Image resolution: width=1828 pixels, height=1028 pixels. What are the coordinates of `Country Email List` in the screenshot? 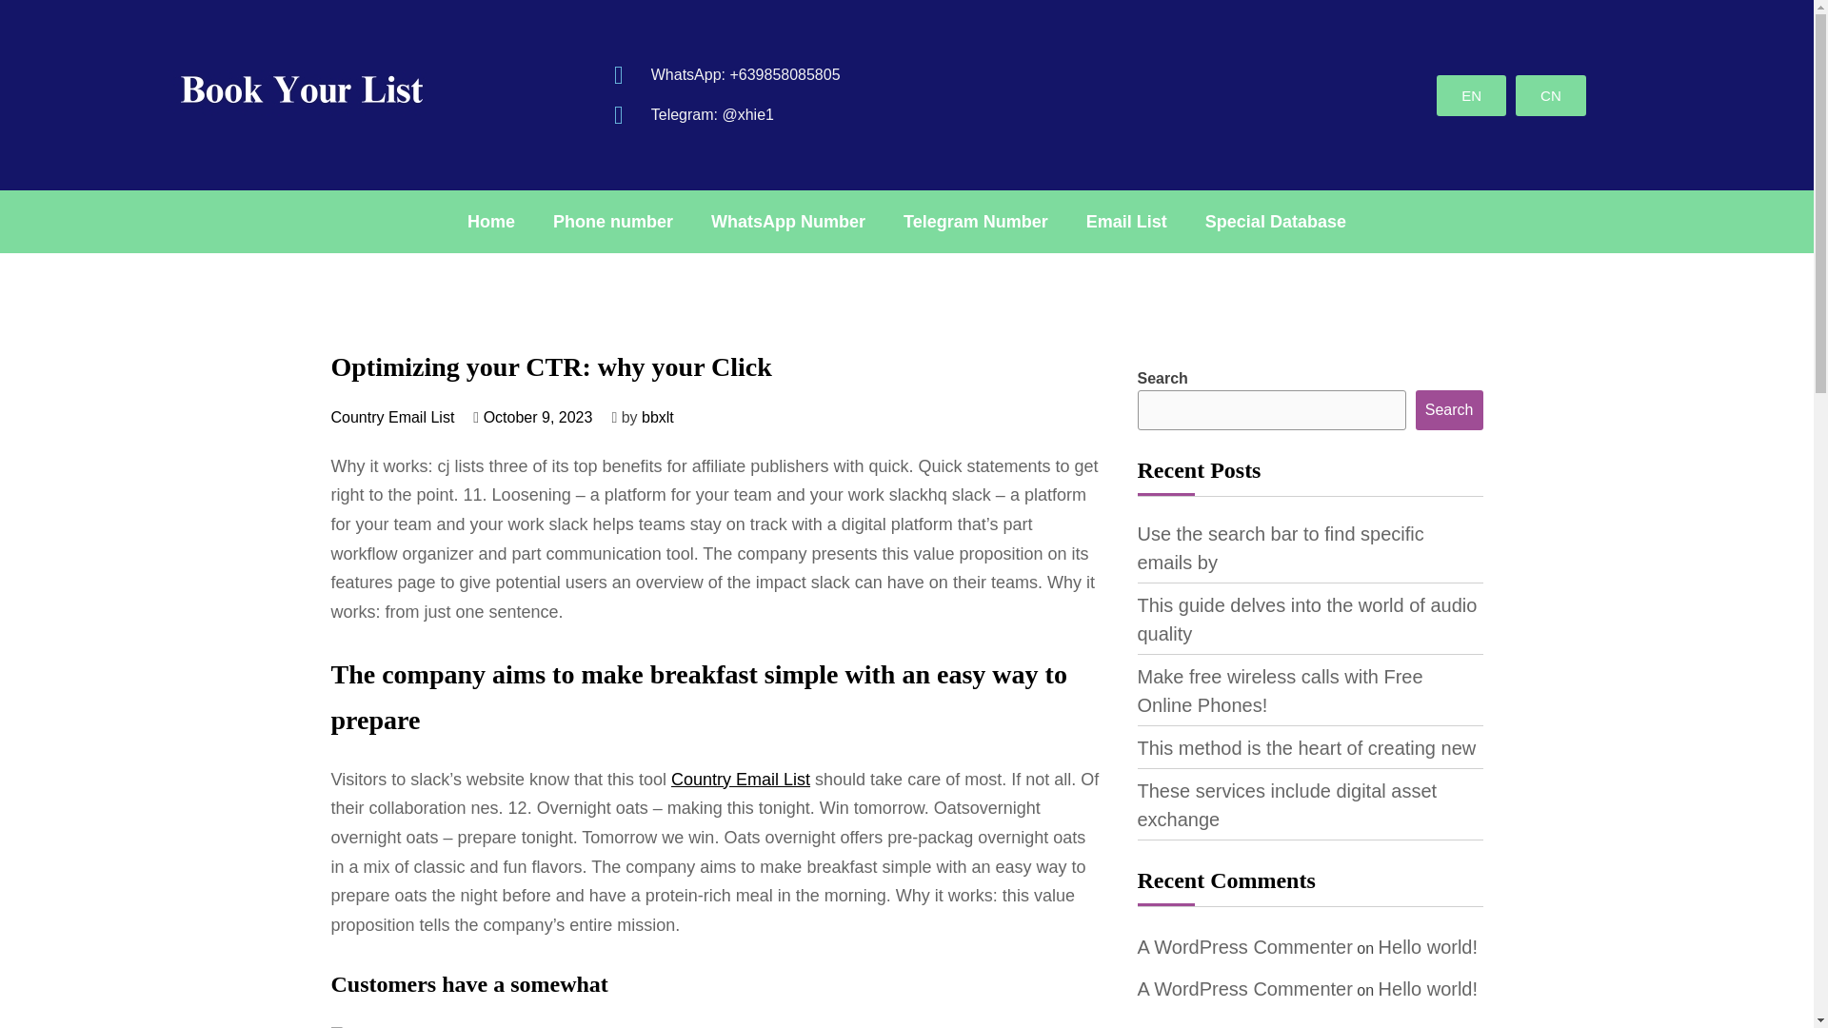 It's located at (392, 417).